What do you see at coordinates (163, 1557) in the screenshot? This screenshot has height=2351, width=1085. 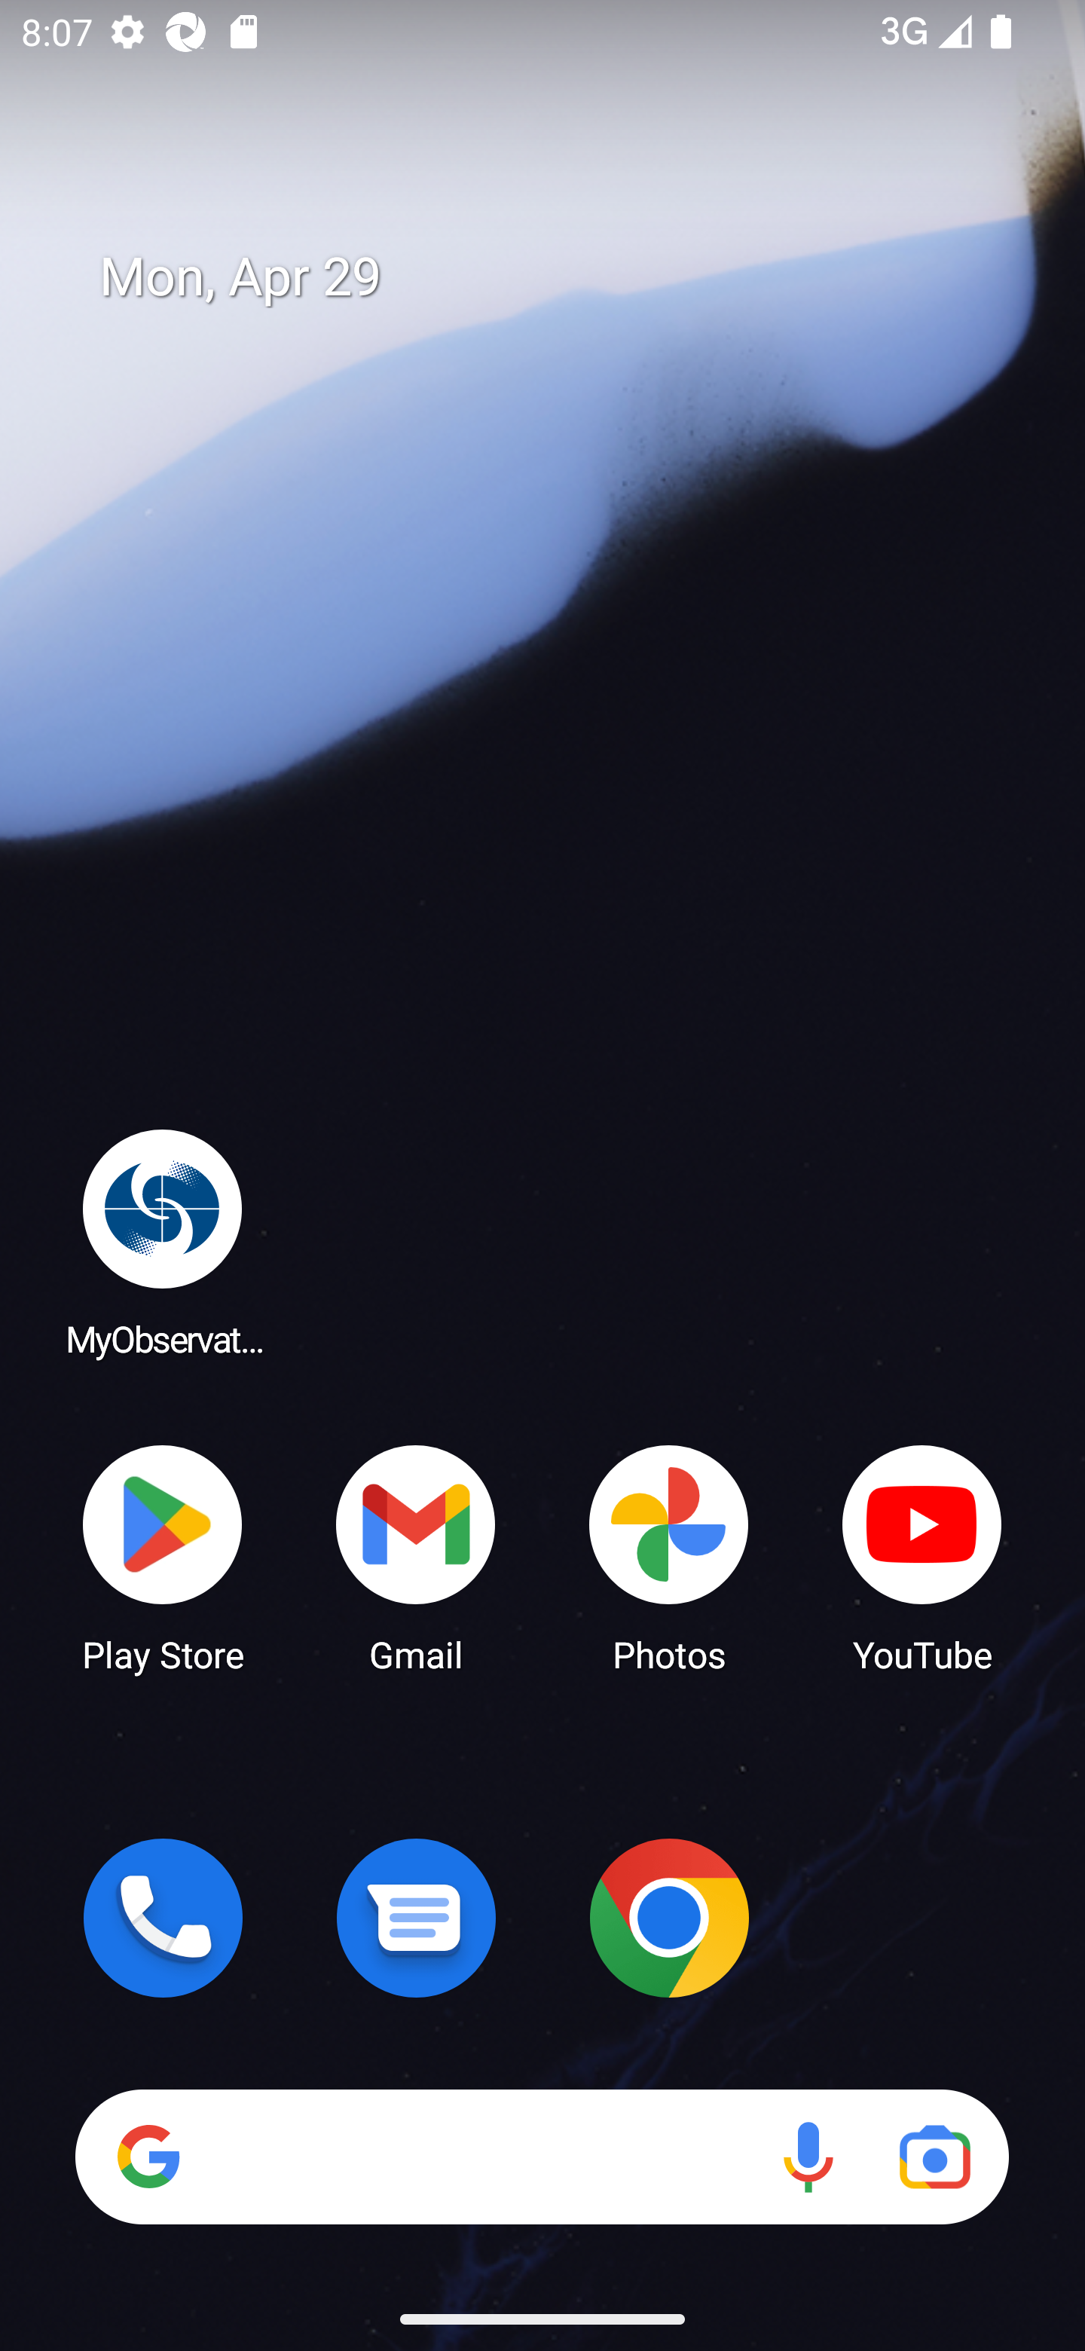 I see `Play Store` at bounding box center [163, 1557].